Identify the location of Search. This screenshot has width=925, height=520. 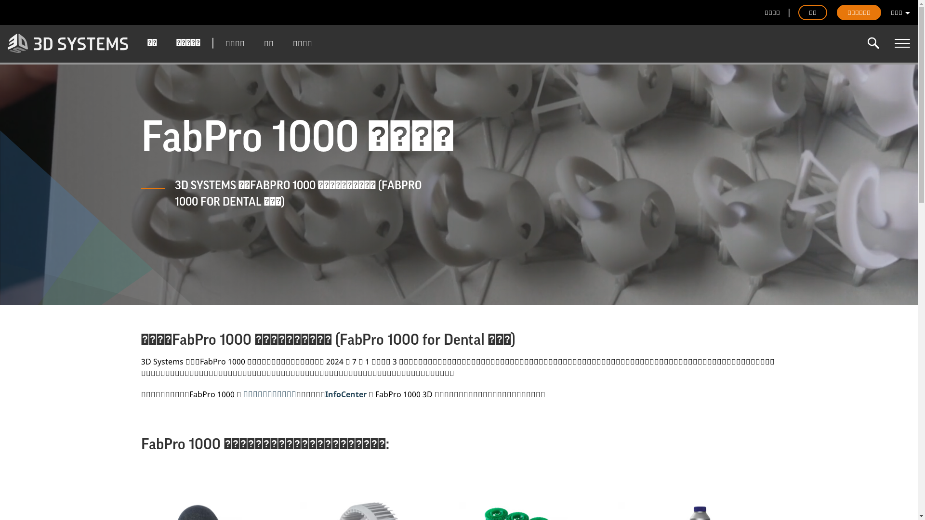
(873, 43).